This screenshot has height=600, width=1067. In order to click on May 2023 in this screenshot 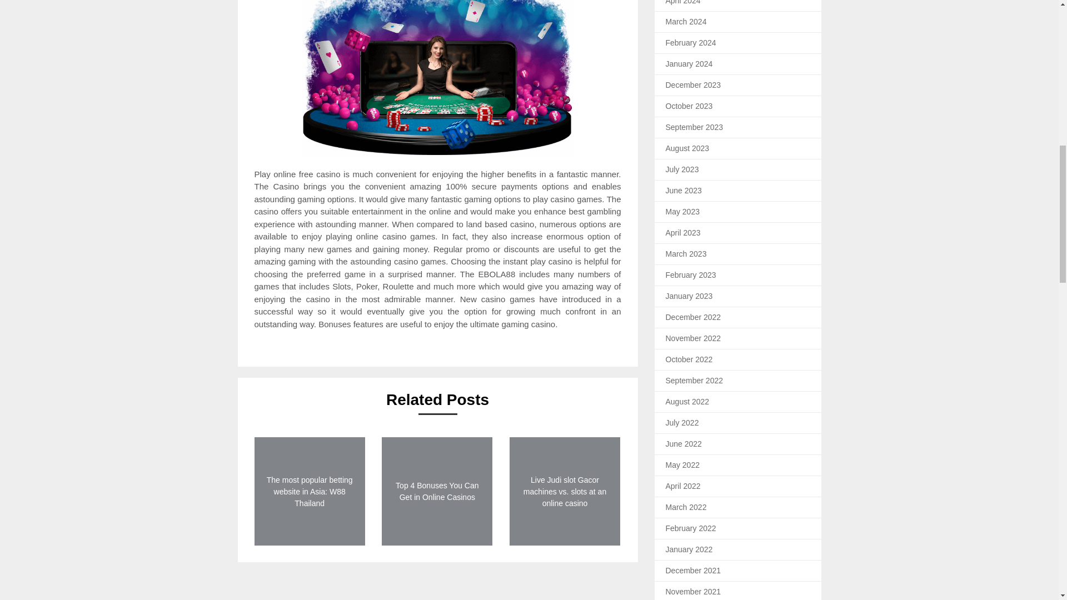, I will do `click(682, 211)`.